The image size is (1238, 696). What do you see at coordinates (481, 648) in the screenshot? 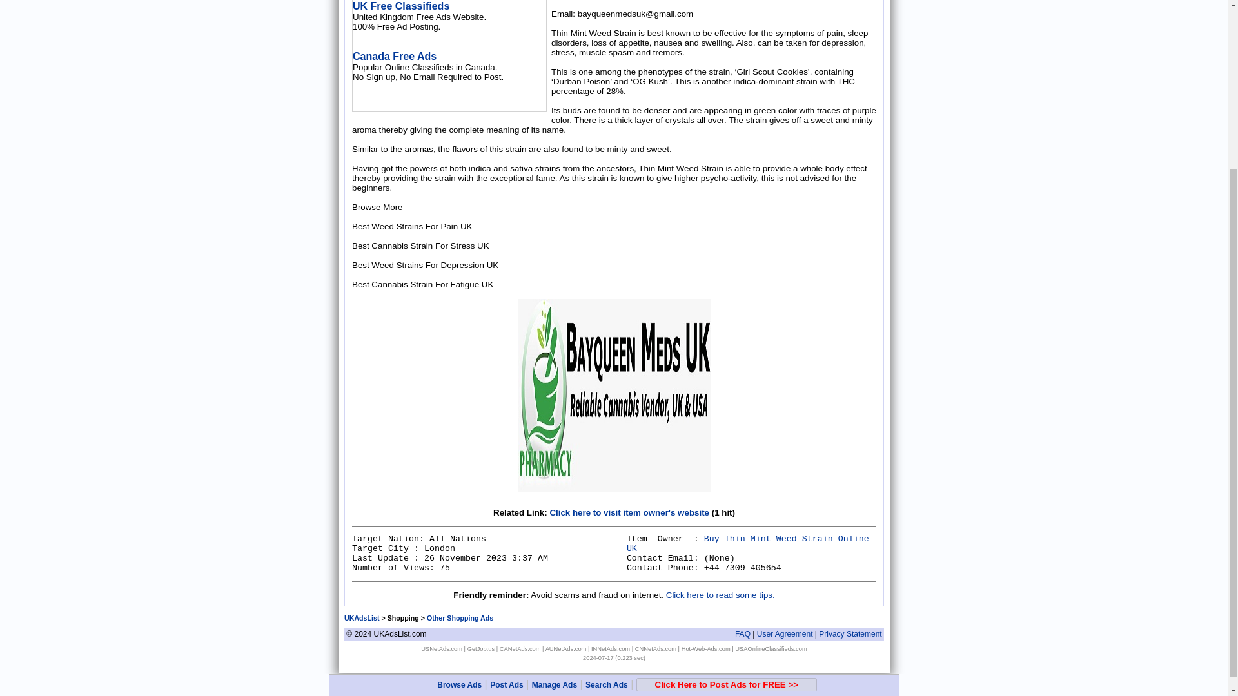
I see `GetJob.us` at bounding box center [481, 648].